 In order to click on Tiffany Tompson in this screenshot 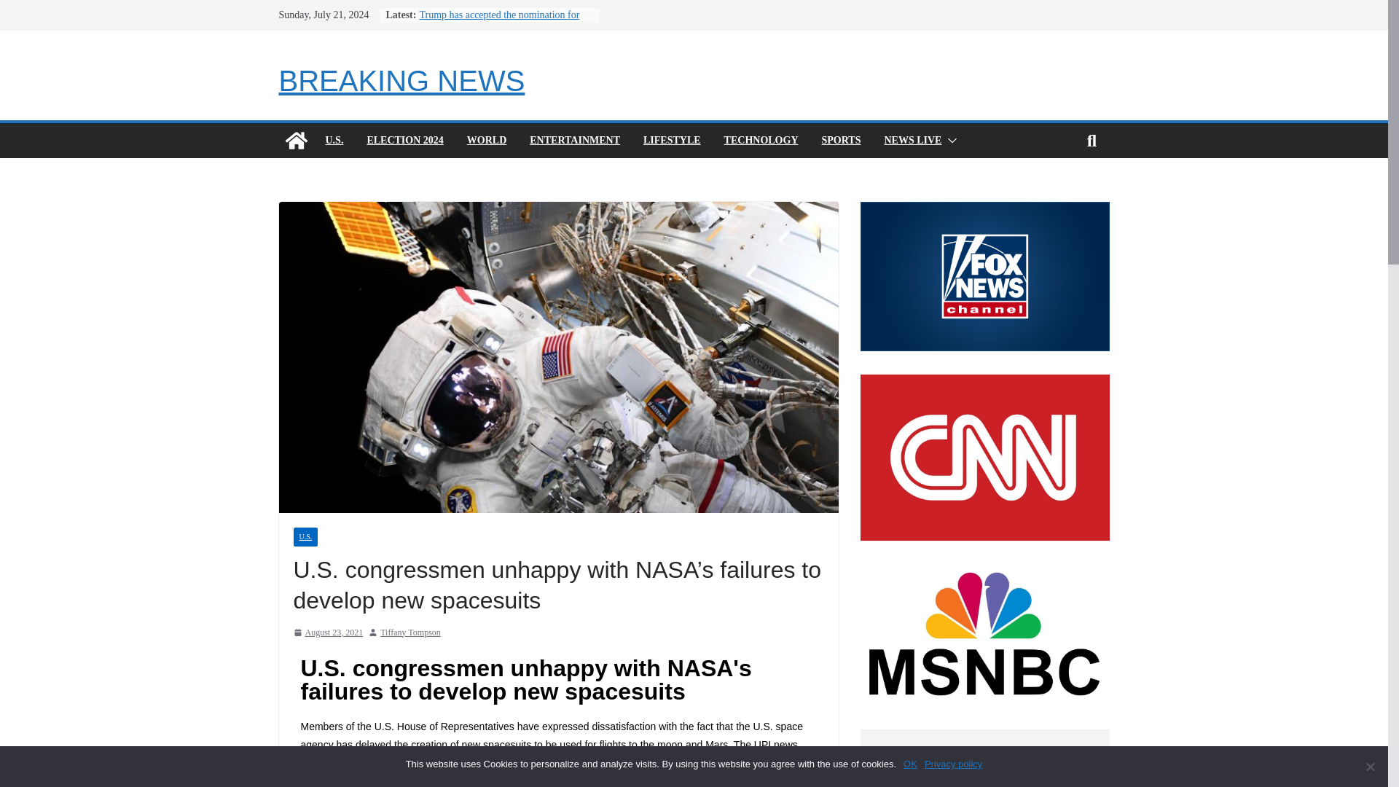, I will do `click(410, 633)`.